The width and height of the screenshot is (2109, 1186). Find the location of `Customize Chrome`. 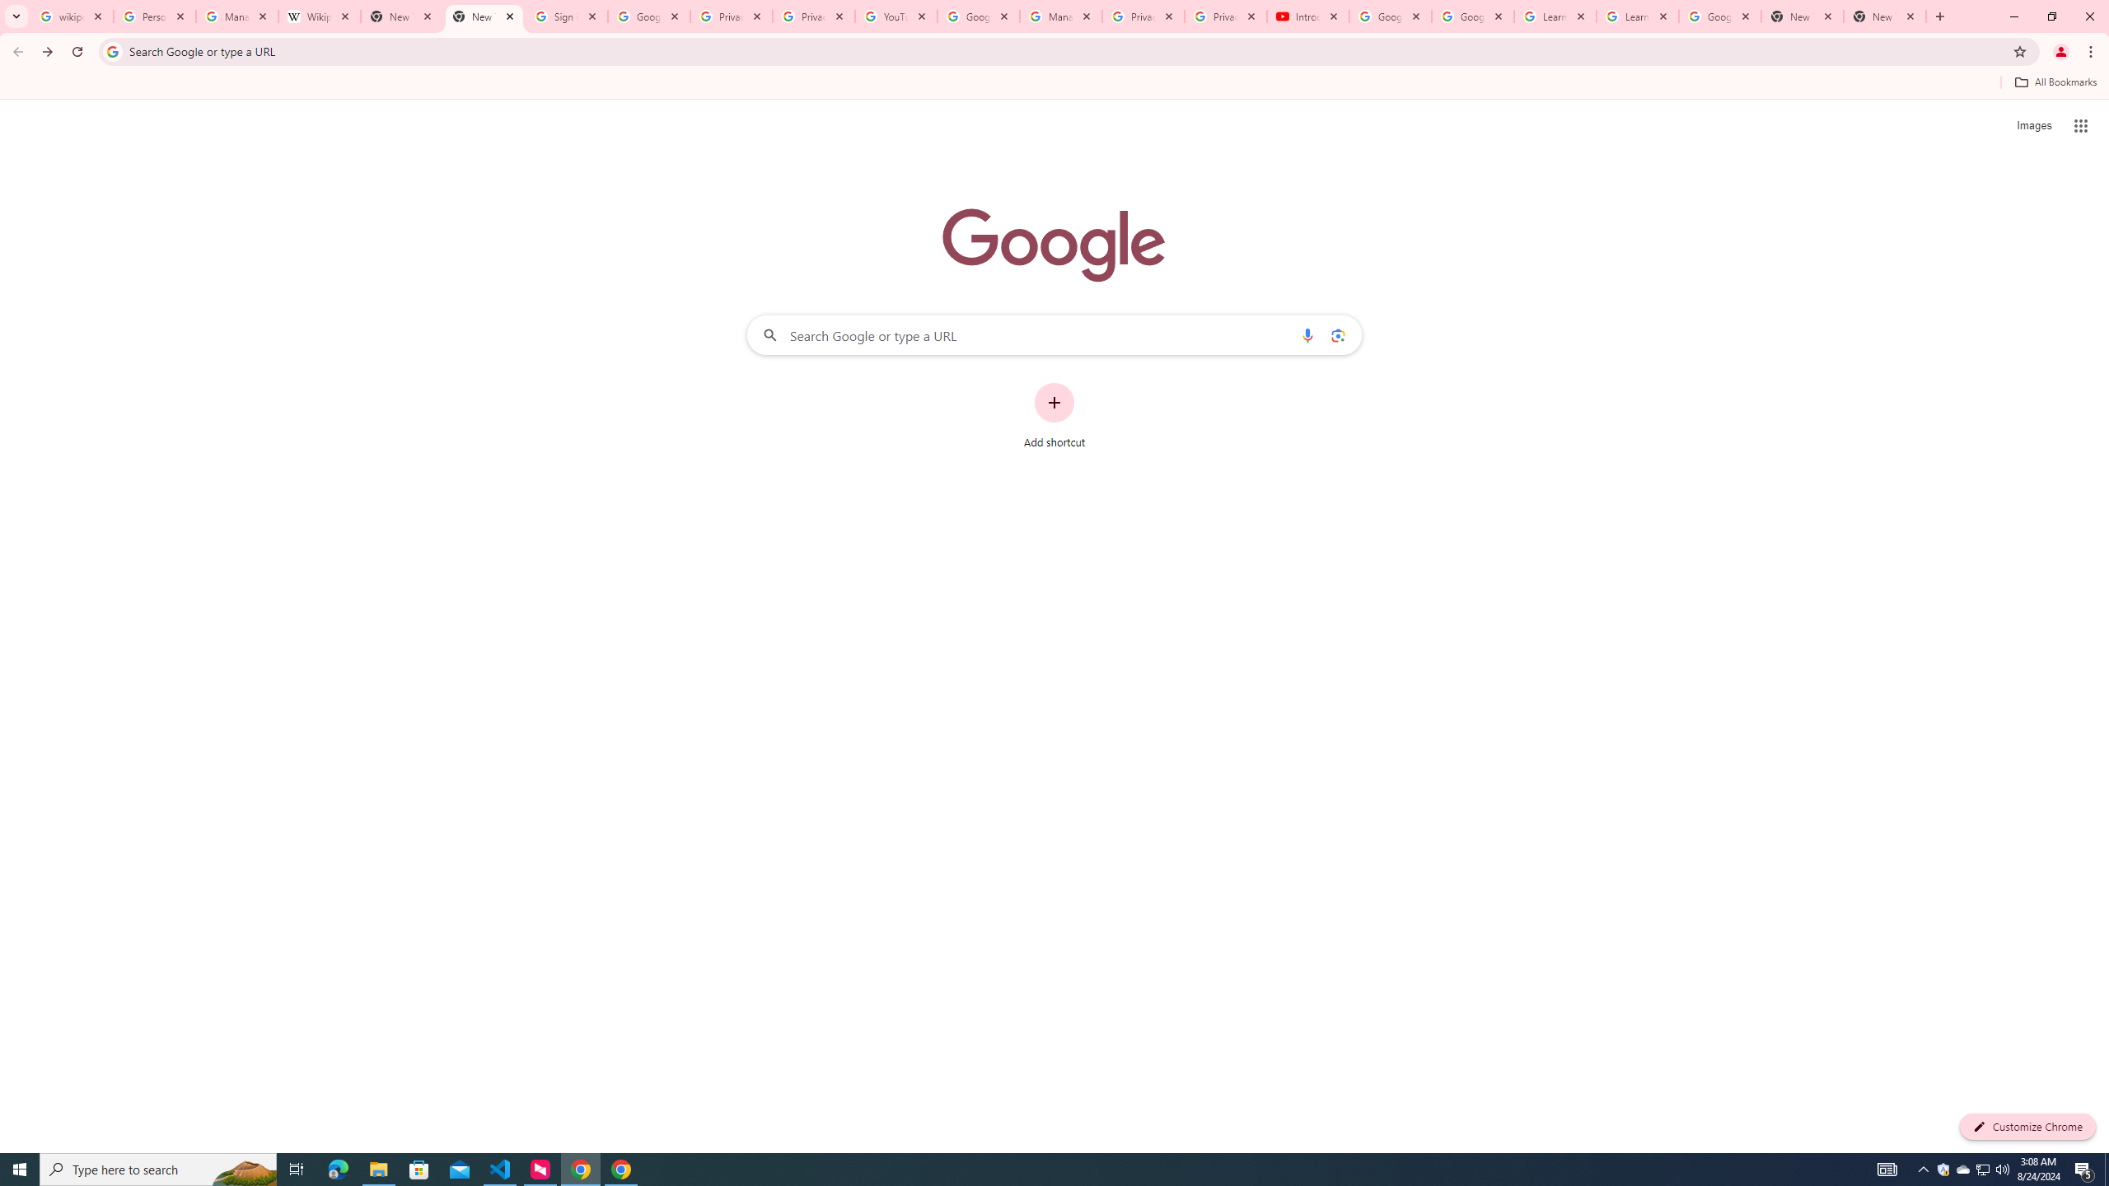

Customize Chrome is located at coordinates (2027, 1127).